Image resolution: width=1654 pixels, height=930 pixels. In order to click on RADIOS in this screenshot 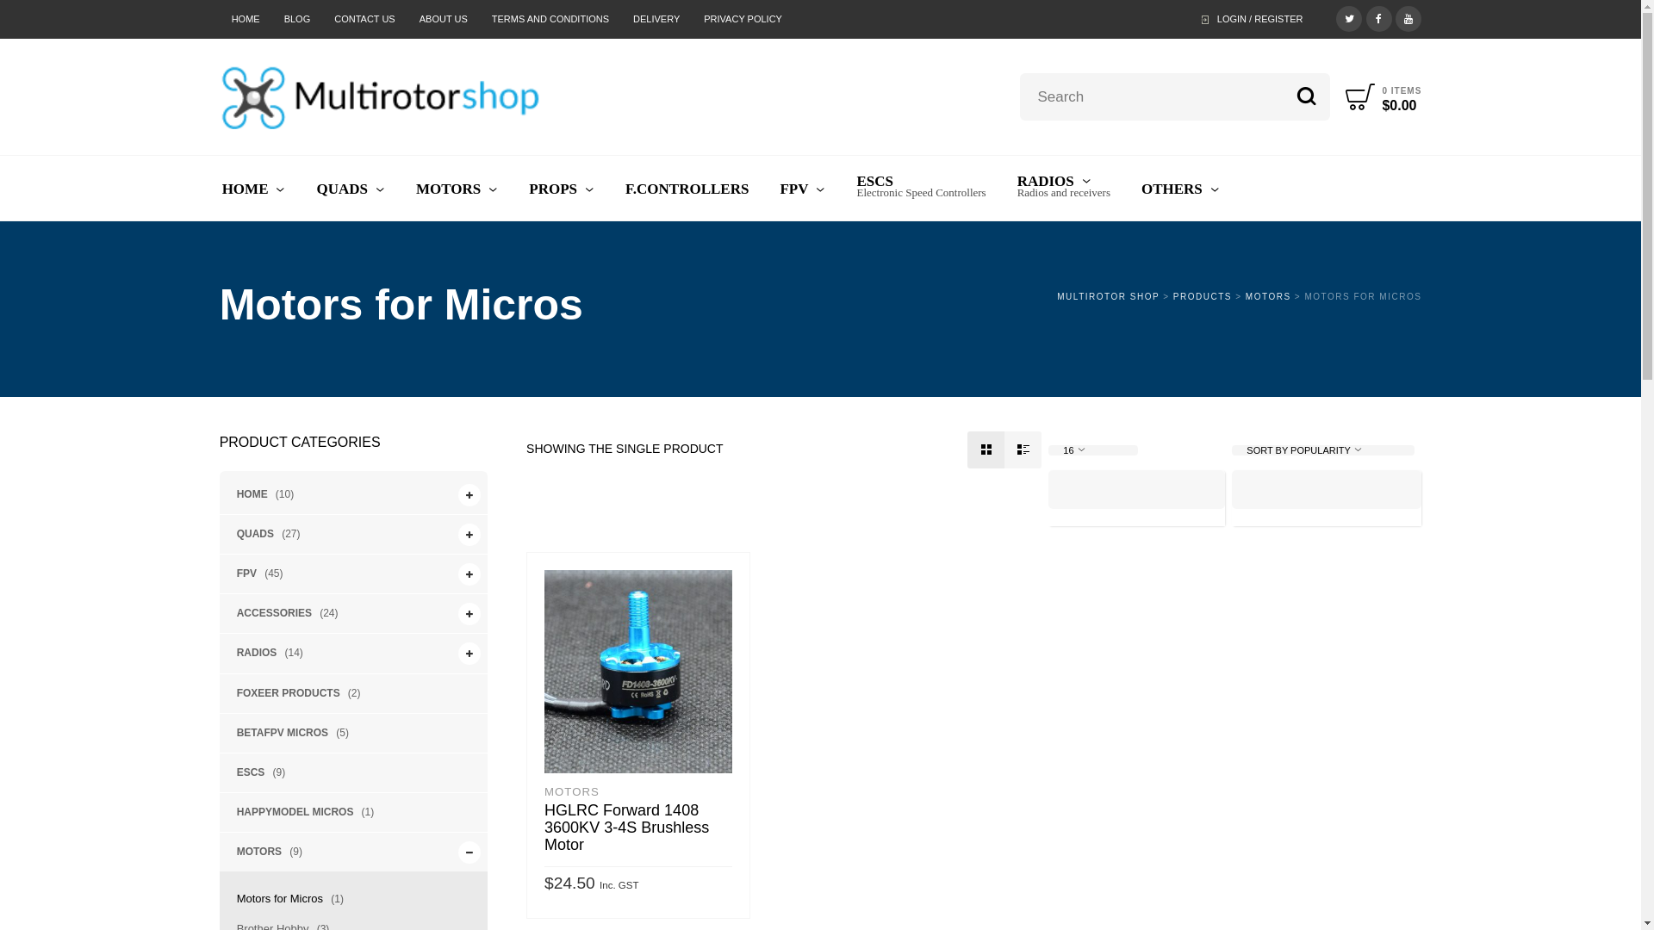, I will do `click(251, 653)`.